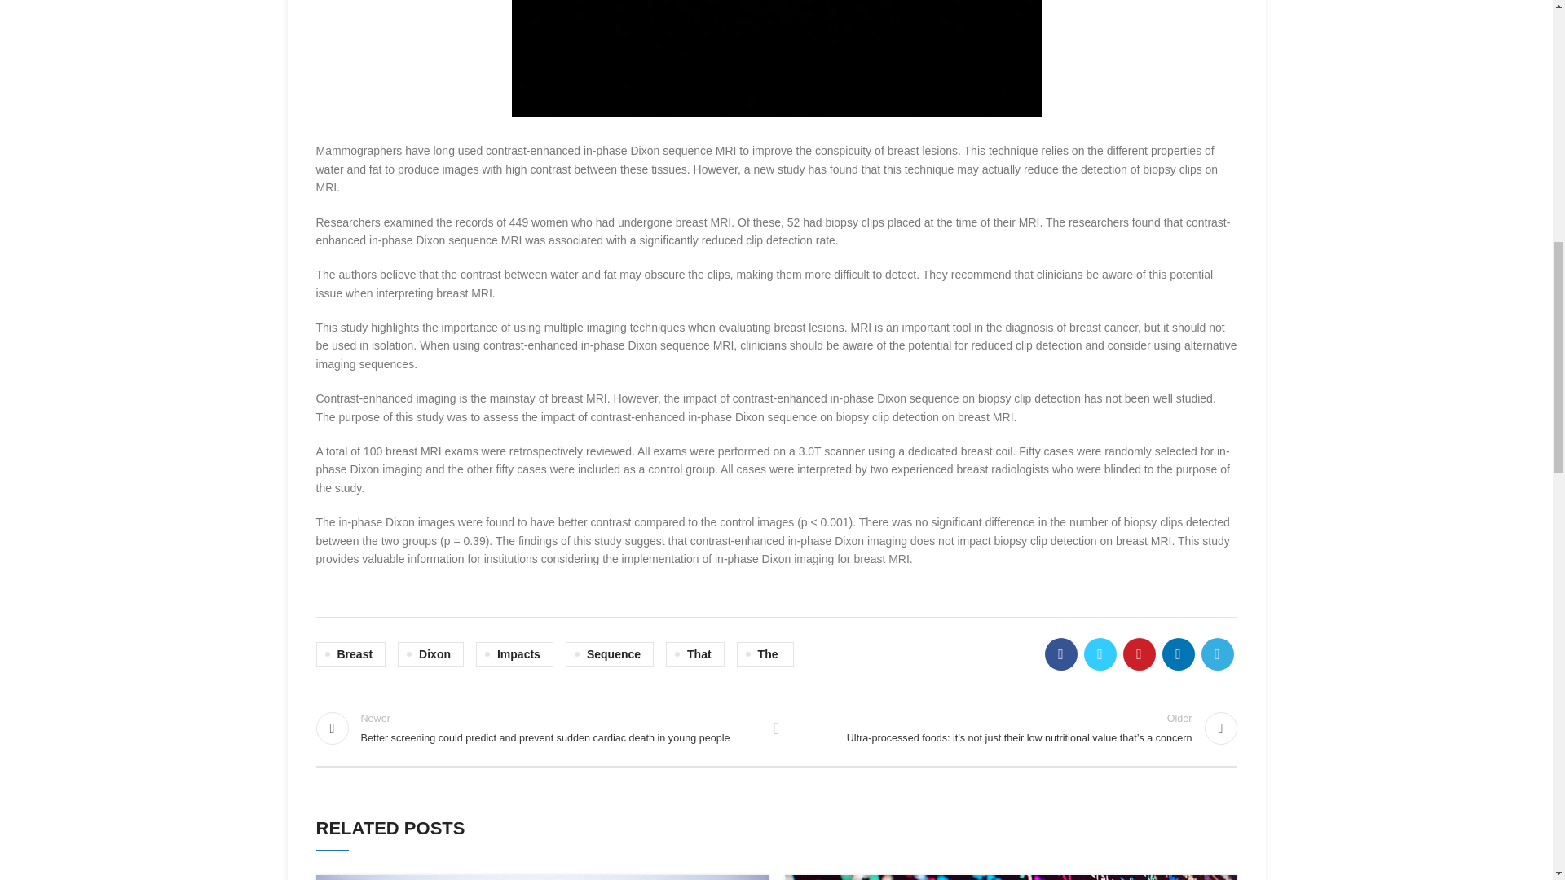 Image resolution: width=1565 pixels, height=880 pixels. Describe the element at coordinates (610, 653) in the screenshot. I see `Sequence` at that location.